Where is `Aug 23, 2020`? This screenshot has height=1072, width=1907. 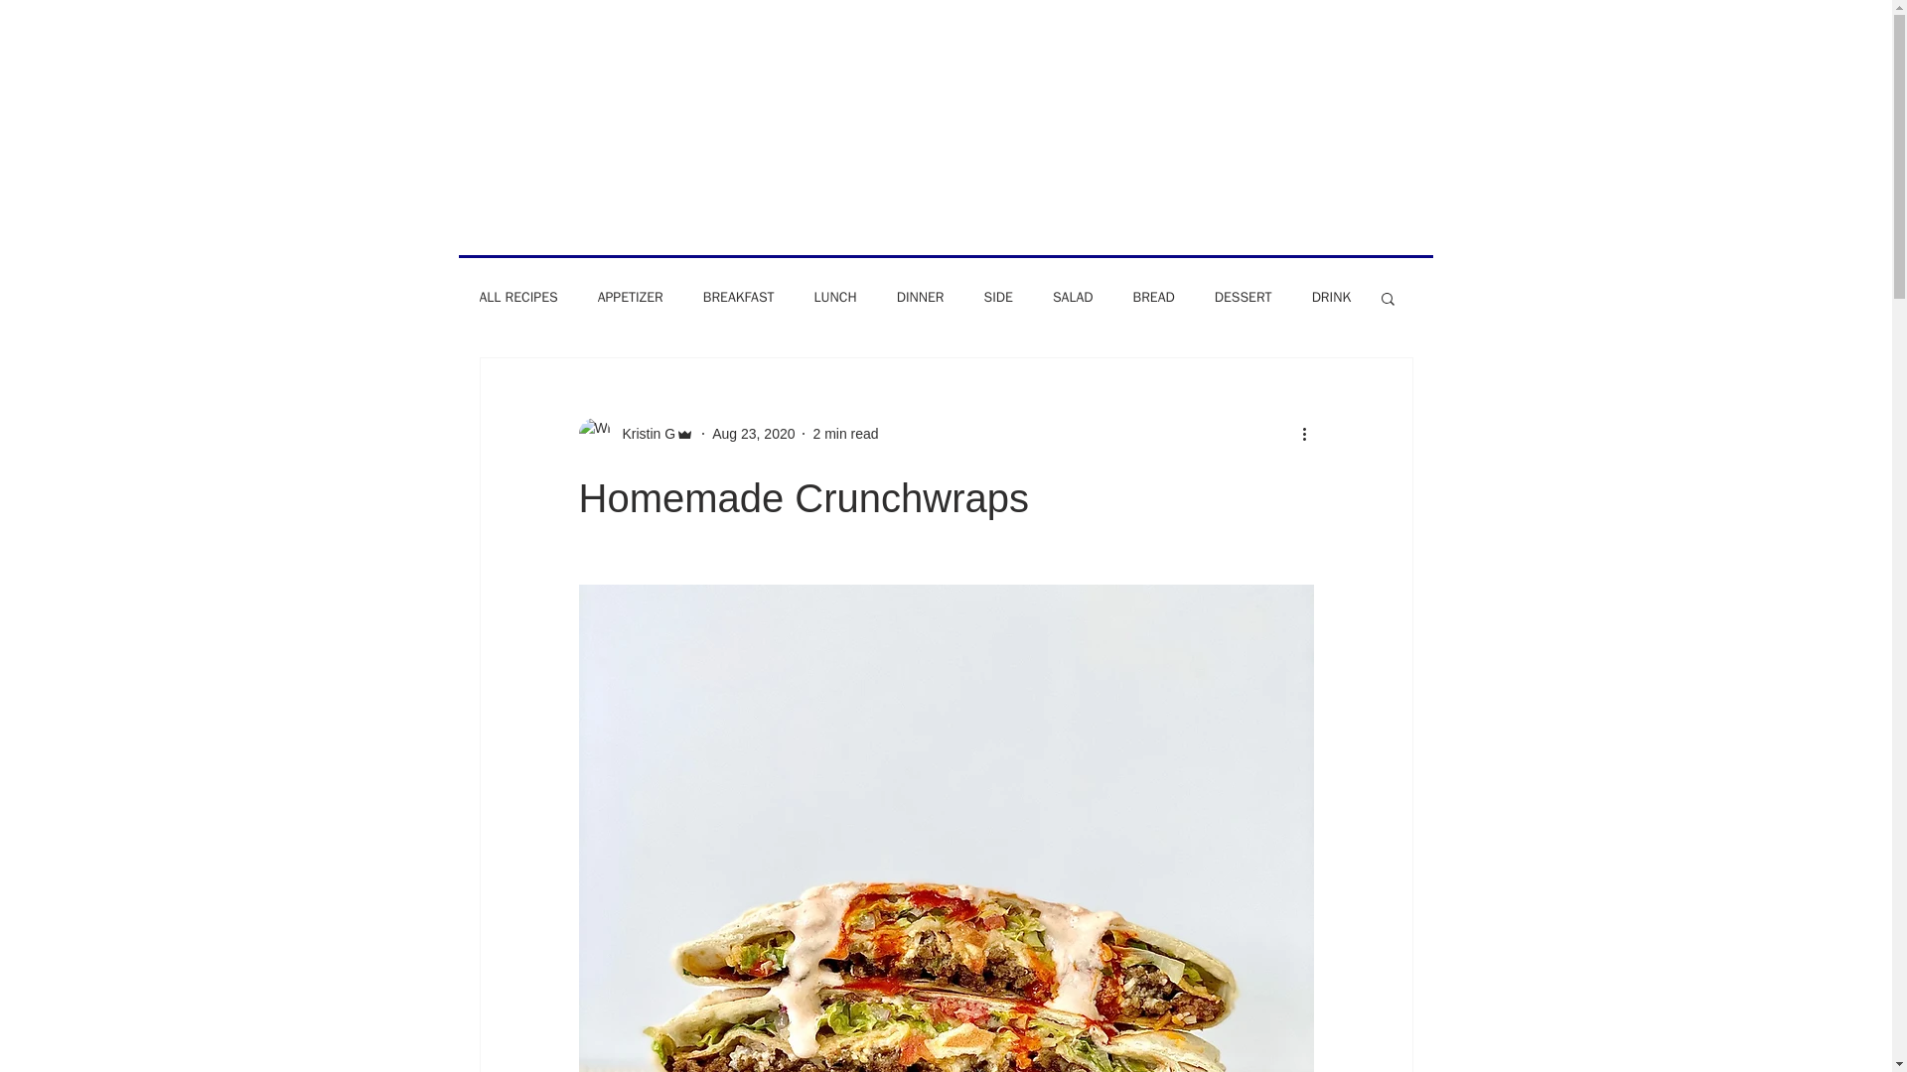
Aug 23, 2020 is located at coordinates (753, 432).